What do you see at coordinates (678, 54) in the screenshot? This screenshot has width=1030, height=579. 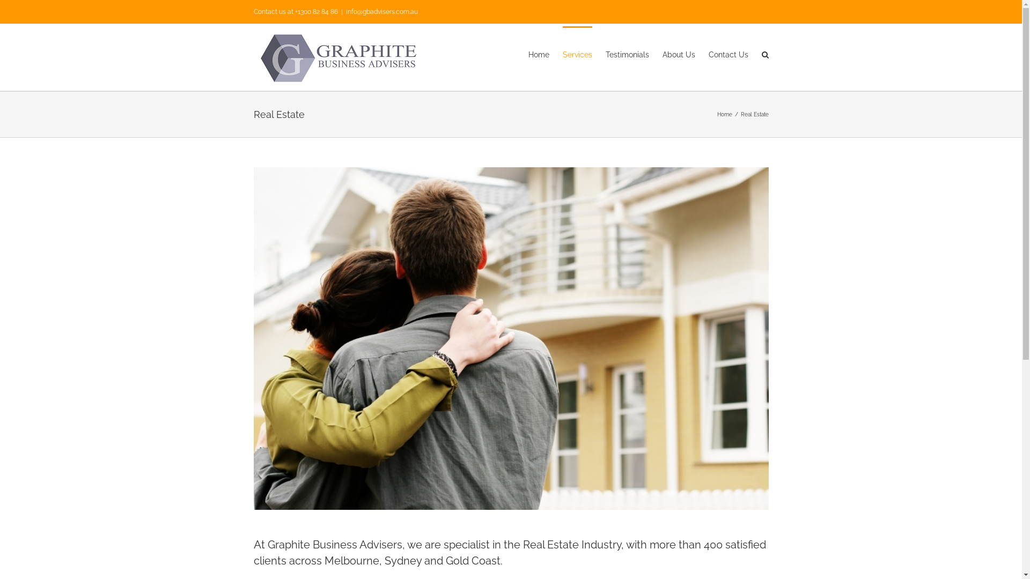 I see `About Us` at bounding box center [678, 54].